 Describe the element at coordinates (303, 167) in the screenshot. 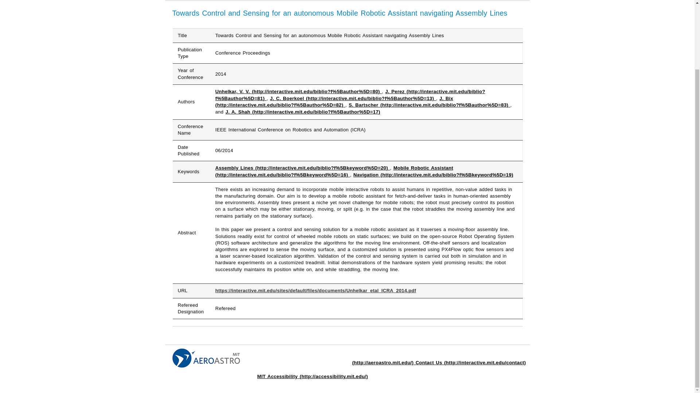

I see `Assembly Lines` at that location.